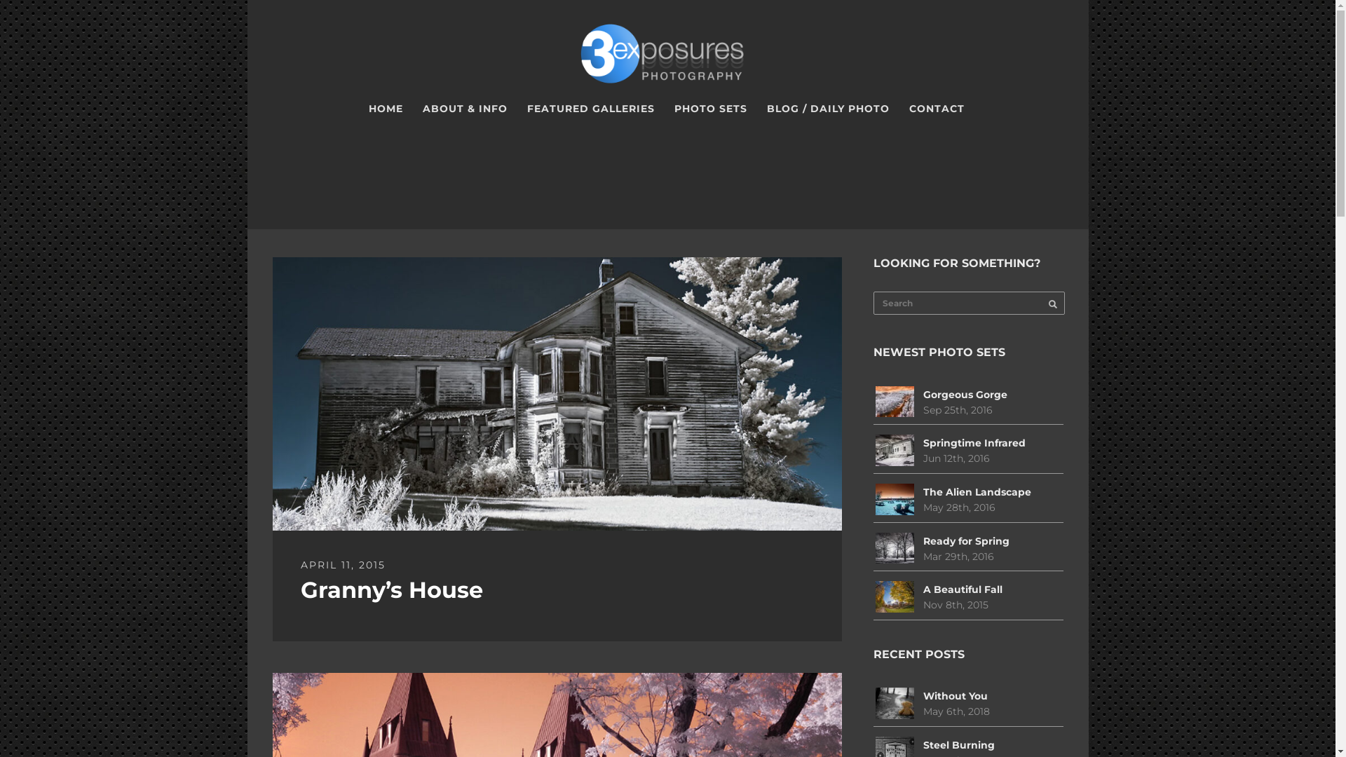 This screenshot has width=1346, height=757. I want to click on BLOG / DAILY PHOTO, so click(829, 109).